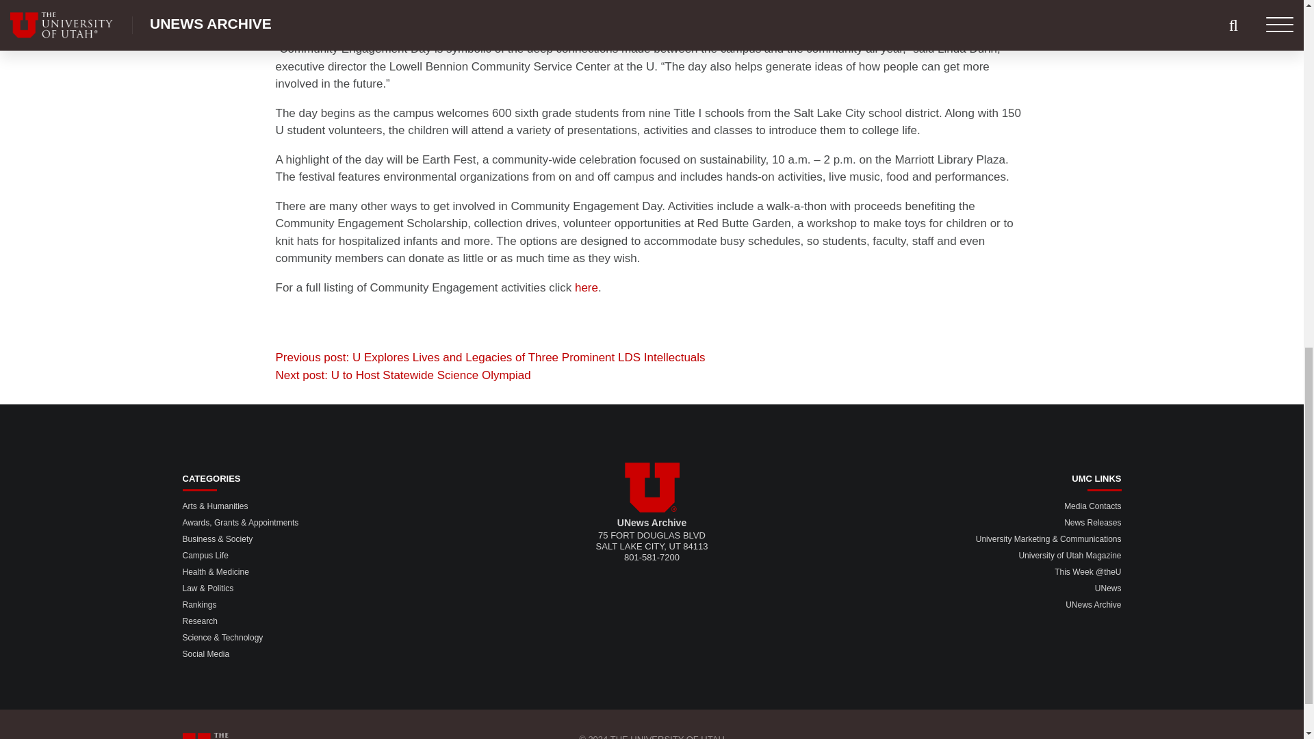 The height and width of the screenshot is (739, 1314). I want to click on Community Engagement Day, so click(586, 287).